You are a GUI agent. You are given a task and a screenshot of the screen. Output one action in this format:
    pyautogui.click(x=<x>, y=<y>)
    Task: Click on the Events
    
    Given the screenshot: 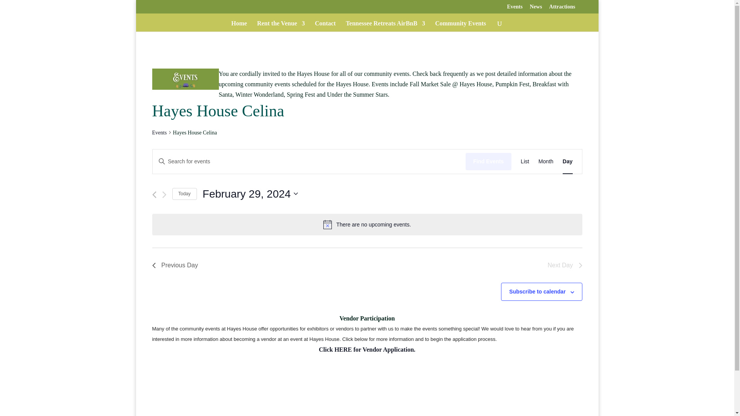 What is the action you would take?
    pyautogui.click(x=515, y=8)
    